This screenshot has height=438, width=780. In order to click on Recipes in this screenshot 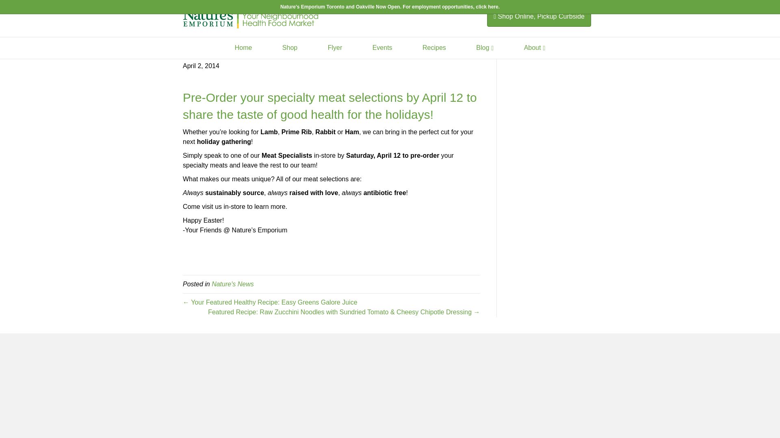, I will do `click(434, 47)`.